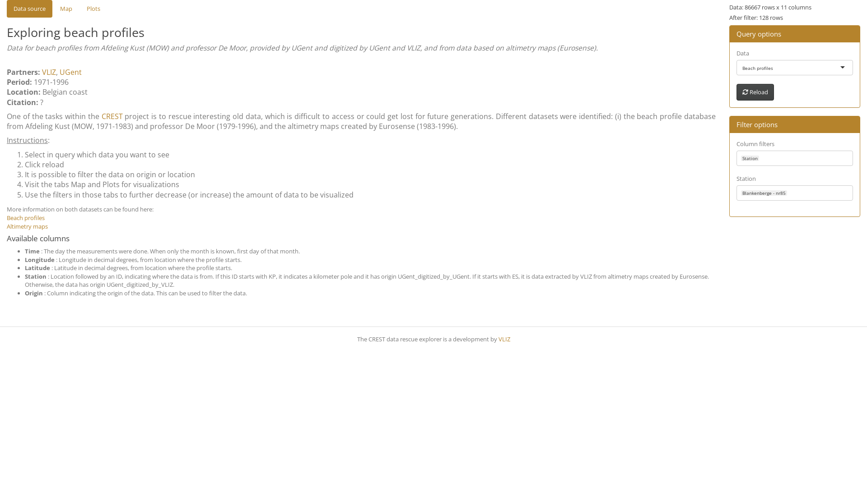 The height and width of the screenshot is (487, 867). What do you see at coordinates (759, 34) in the screenshot?
I see `Query options` at bounding box center [759, 34].